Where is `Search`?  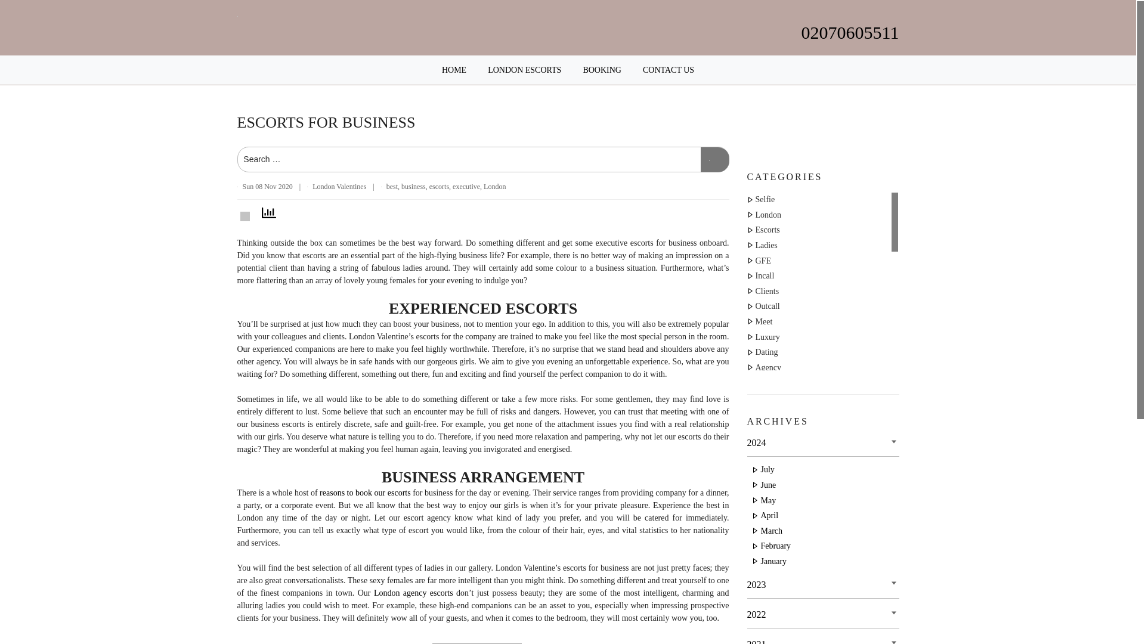 Search is located at coordinates (714, 160).